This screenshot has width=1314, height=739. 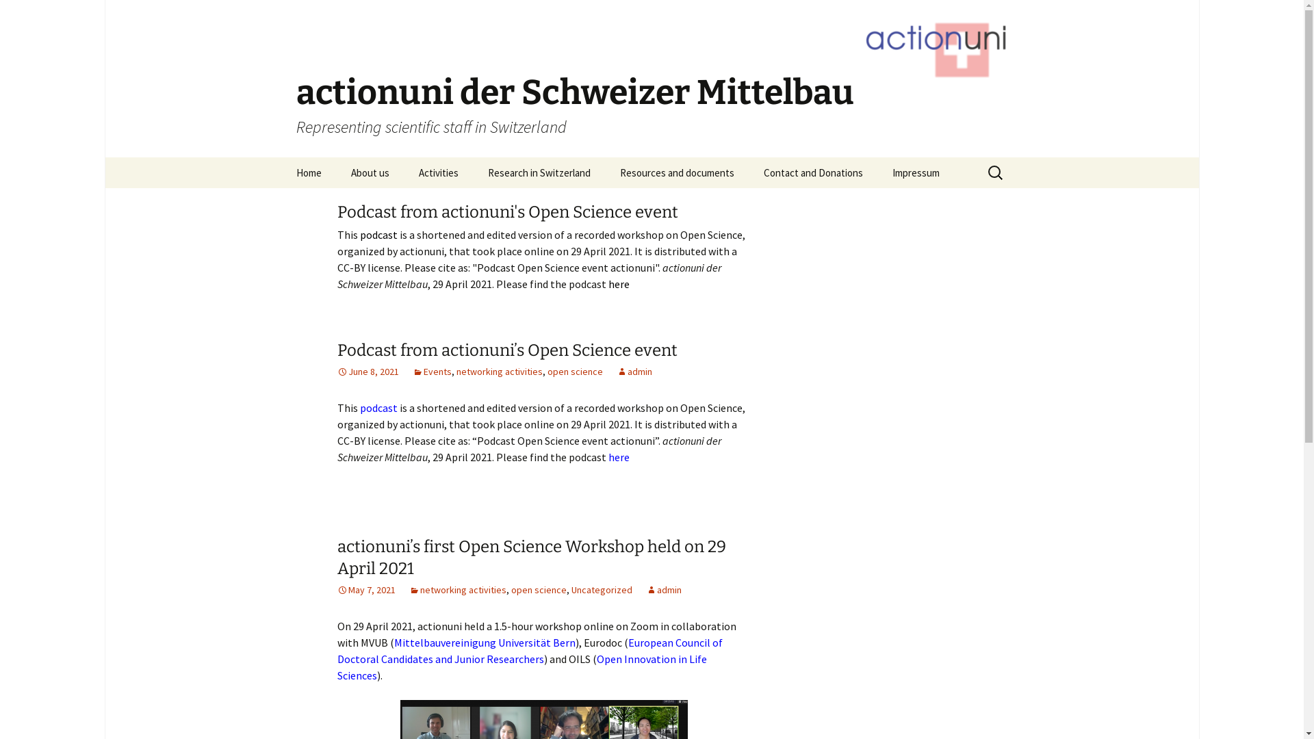 I want to click on Home, so click(x=308, y=172).